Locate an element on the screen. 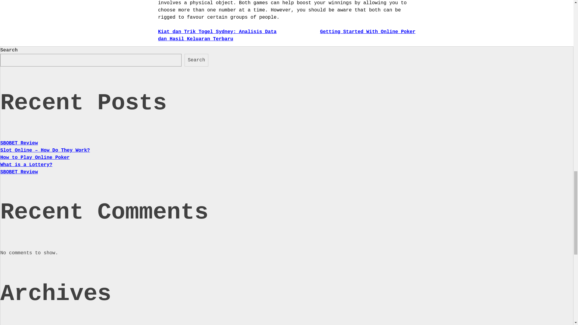 The width and height of the screenshot is (578, 325). How to Play Online Poker is located at coordinates (35, 158).